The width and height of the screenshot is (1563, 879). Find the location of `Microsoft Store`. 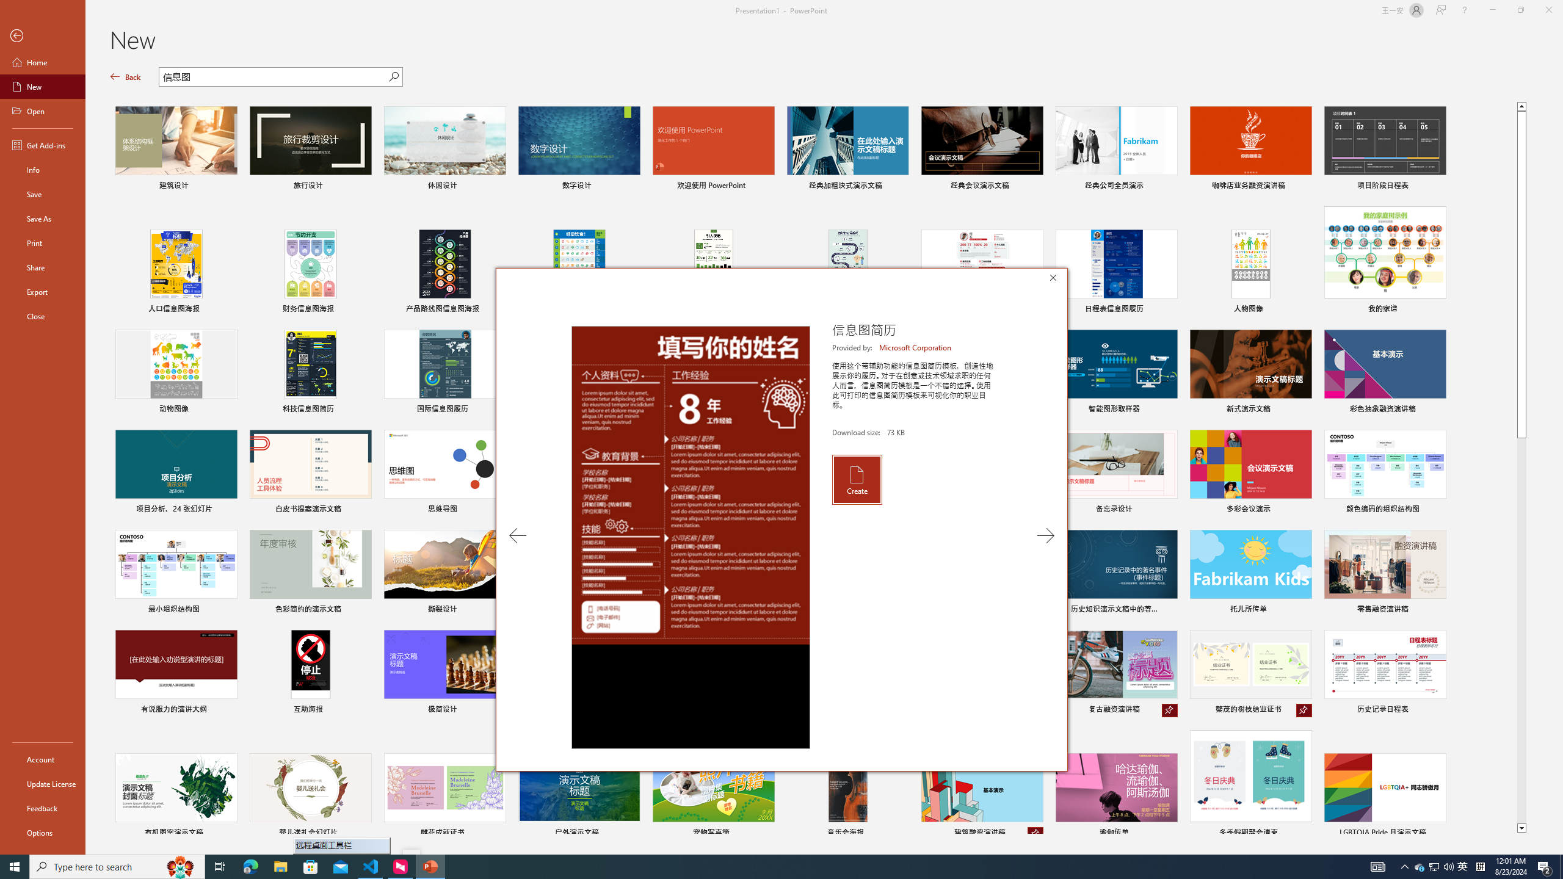

Microsoft Store is located at coordinates (311, 867).